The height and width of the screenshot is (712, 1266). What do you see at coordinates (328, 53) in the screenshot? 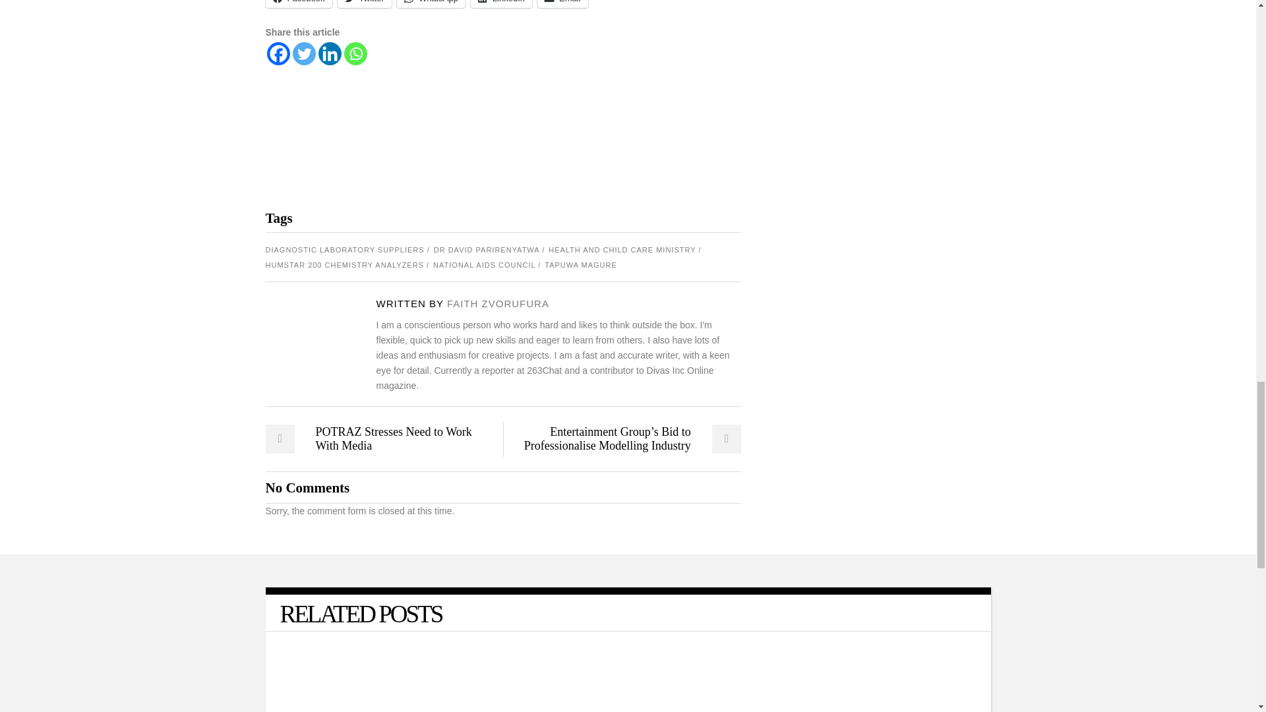
I see `Linkedin` at bounding box center [328, 53].